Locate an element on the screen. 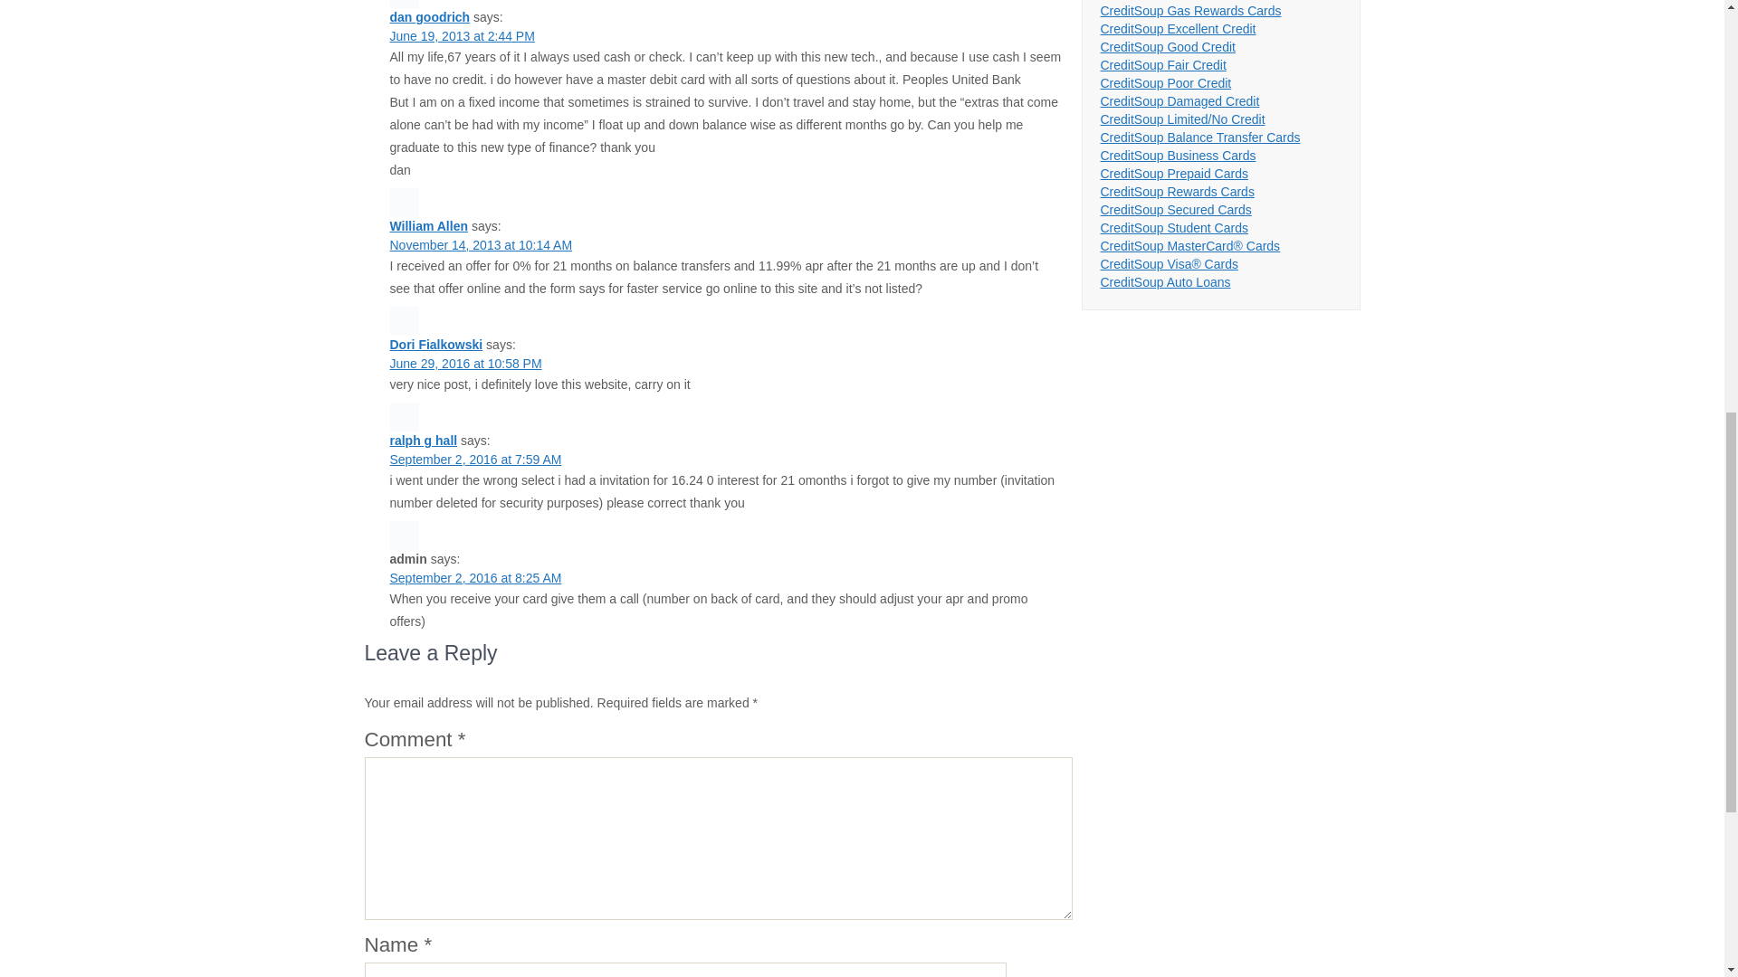  September 2, 2016 at 8:25 AM is located at coordinates (475, 577).